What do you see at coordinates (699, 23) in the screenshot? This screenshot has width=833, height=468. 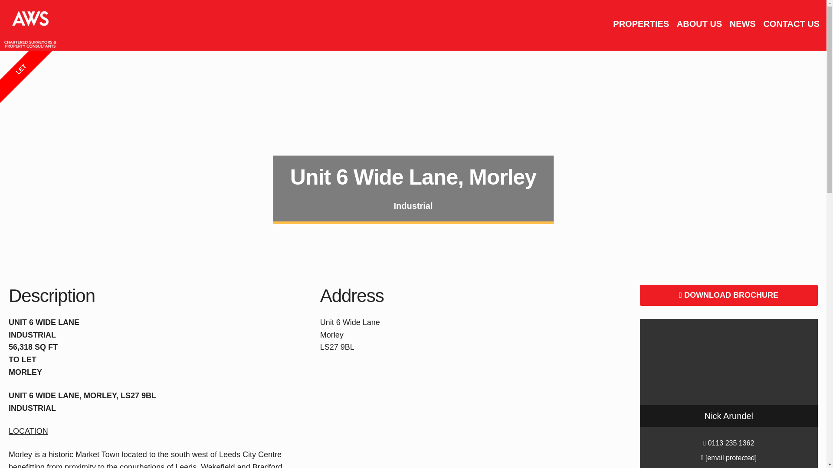 I see `ABOUT US` at bounding box center [699, 23].